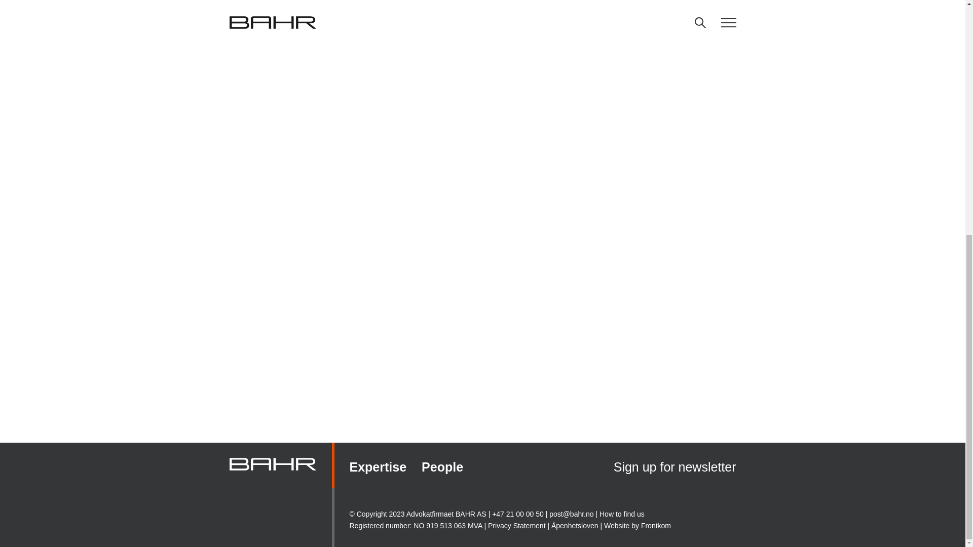 The image size is (973, 547). What do you see at coordinates (378, 468) in the screenshot?
I see `Expertise` at bounding box center [378, 468].